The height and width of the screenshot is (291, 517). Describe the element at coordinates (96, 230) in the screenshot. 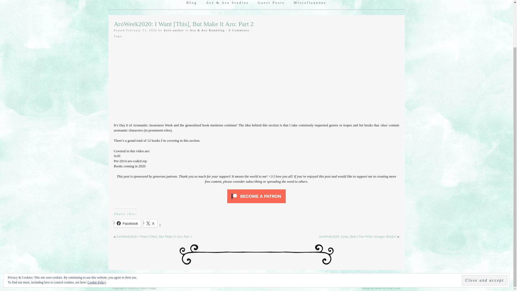

I see `Cookie Policy` at that location.